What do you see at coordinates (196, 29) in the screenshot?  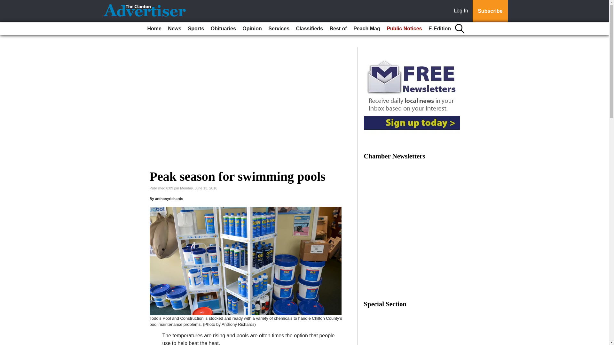 I see `Sports` at bounding box center [196, 29].